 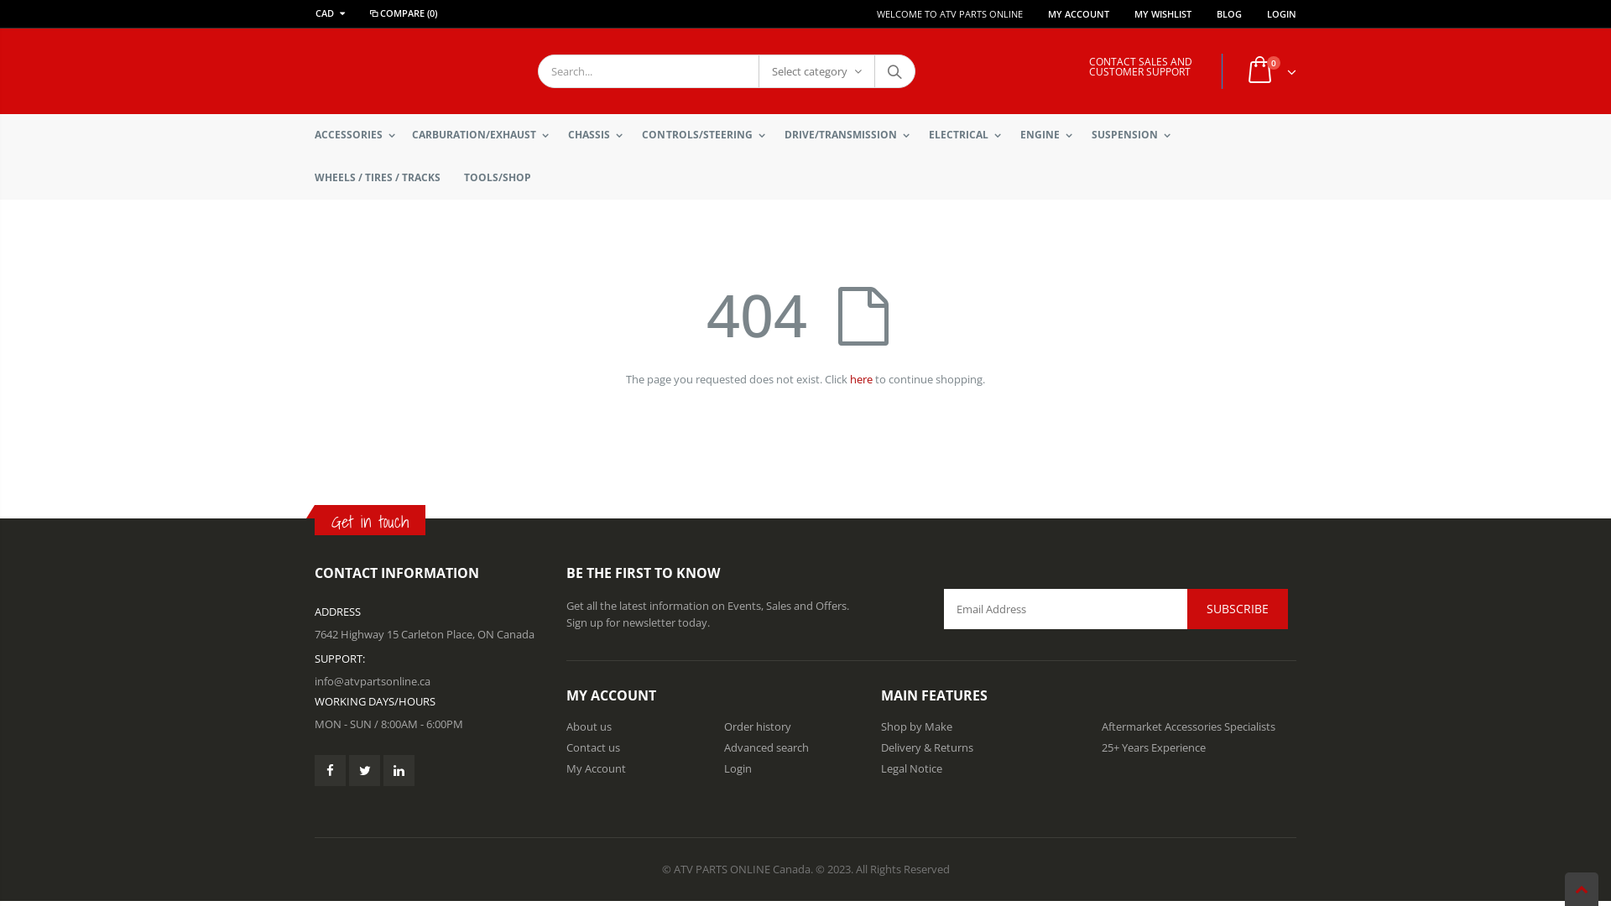 What do you see at coordinates (364, 770) in the screenshot?
I see `Twitter` at bounding box center [364, 770].